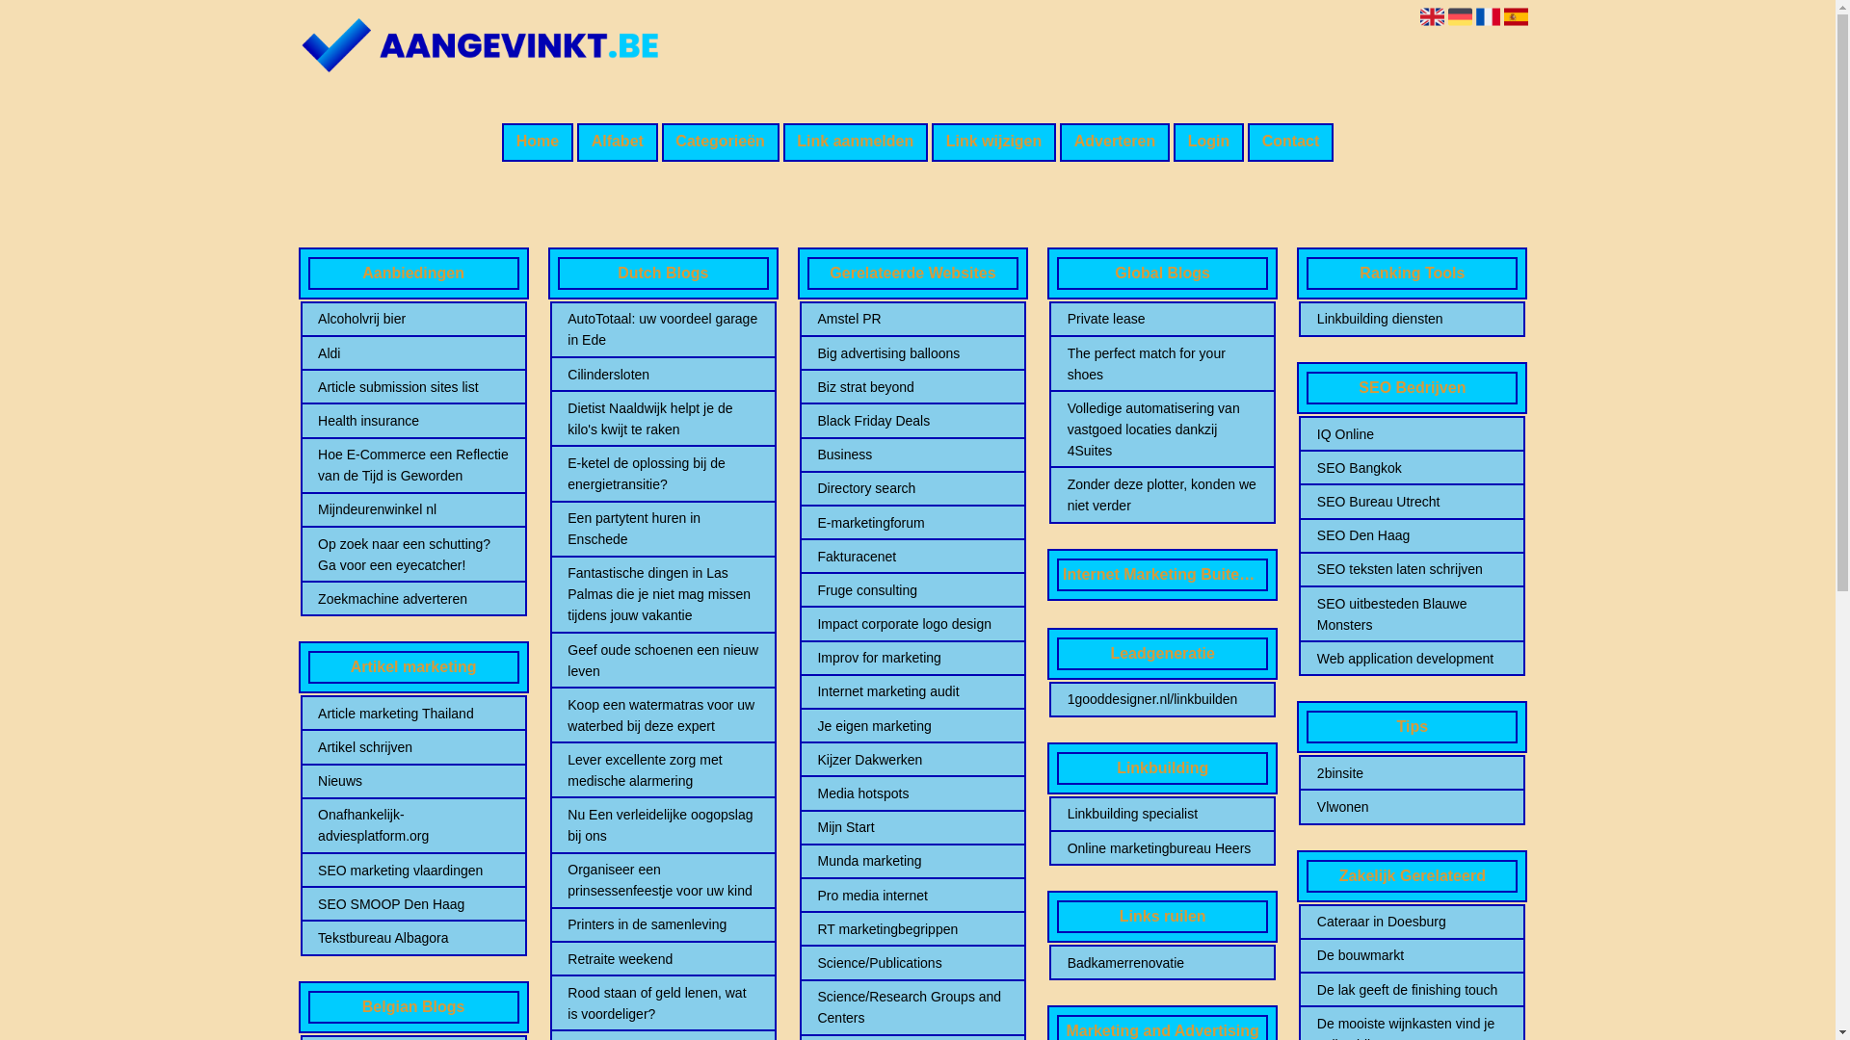 This screenshot has height=1040, width=1850. Describe the element at coordinates (663, 959) in the screenshot. I see `Retraite weekend` at that location.